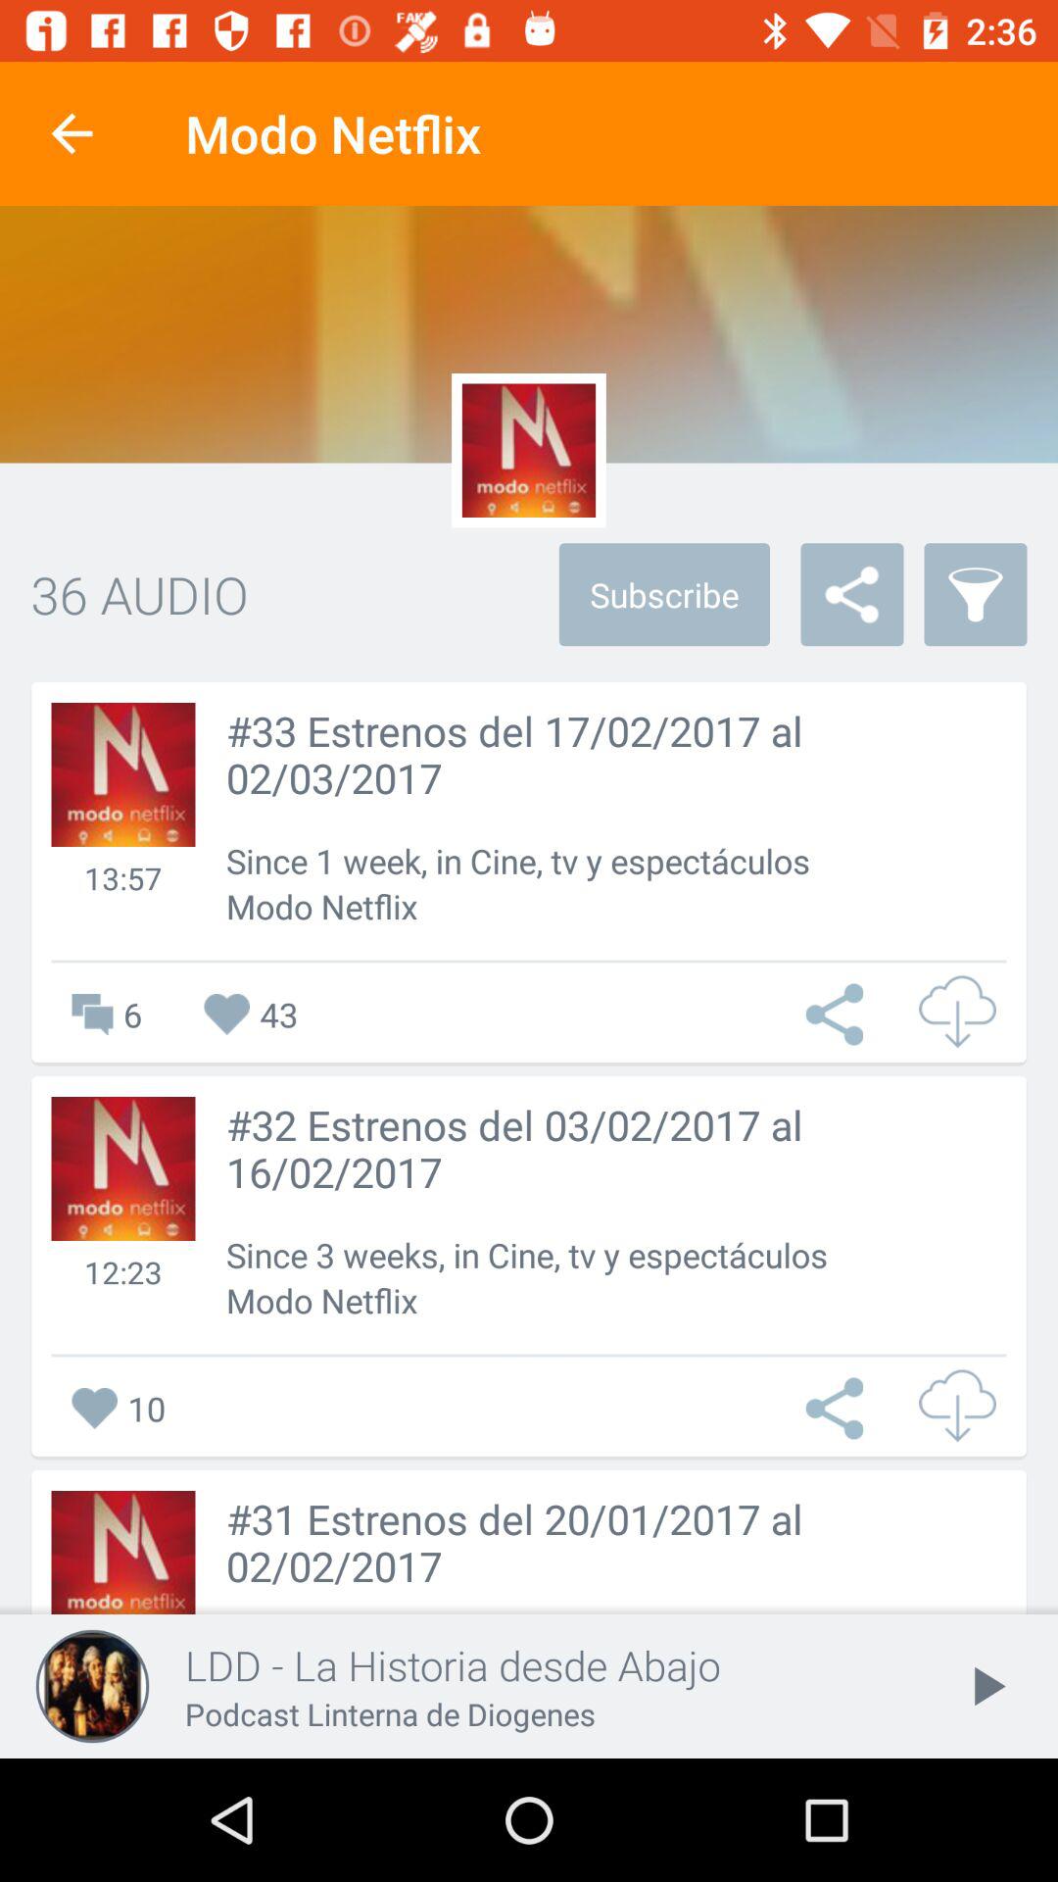  Describe the element at coordinates (664, 594) in the screenshot. I see `scroll to the subscribe item` at that location.